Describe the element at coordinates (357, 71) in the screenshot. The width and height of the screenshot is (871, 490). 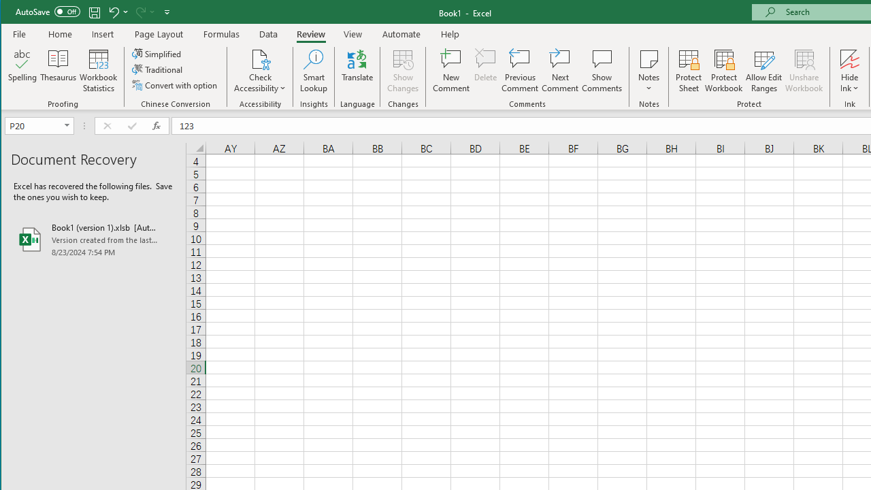
I see `Translate` at that location.